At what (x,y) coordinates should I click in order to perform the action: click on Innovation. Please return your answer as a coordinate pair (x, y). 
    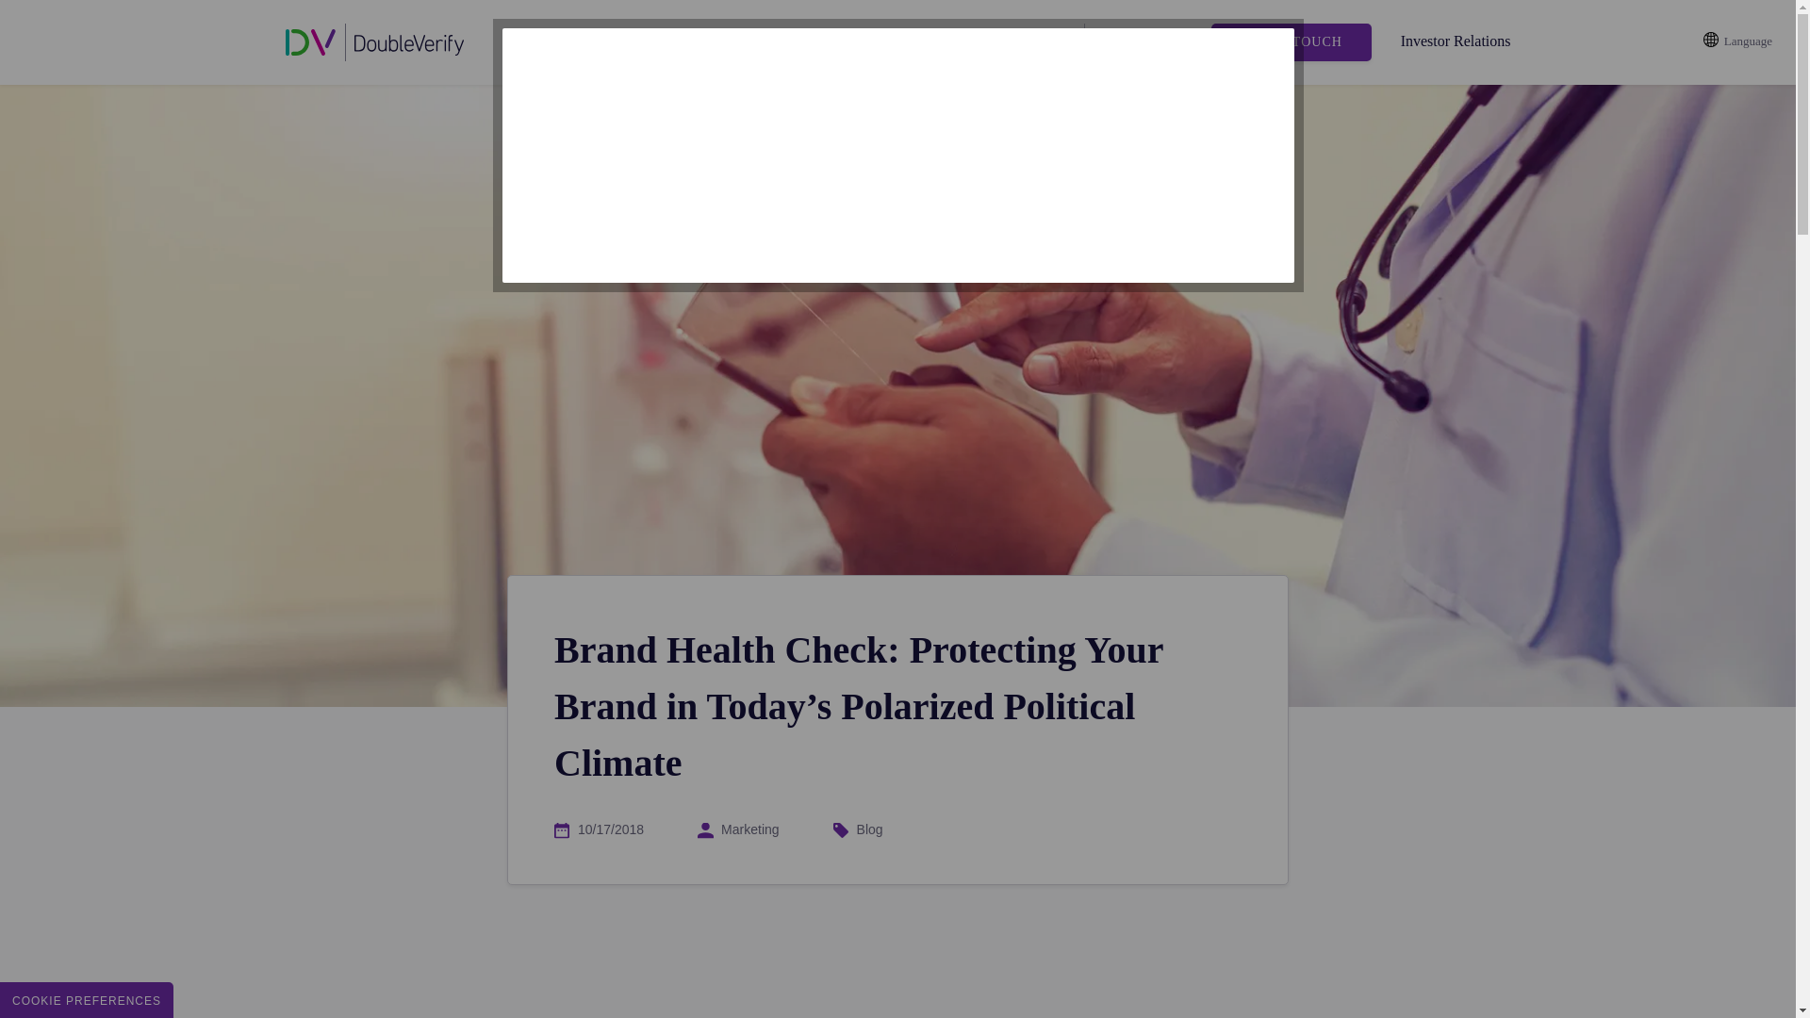
    Looking at the image, I should click on (726, 42).